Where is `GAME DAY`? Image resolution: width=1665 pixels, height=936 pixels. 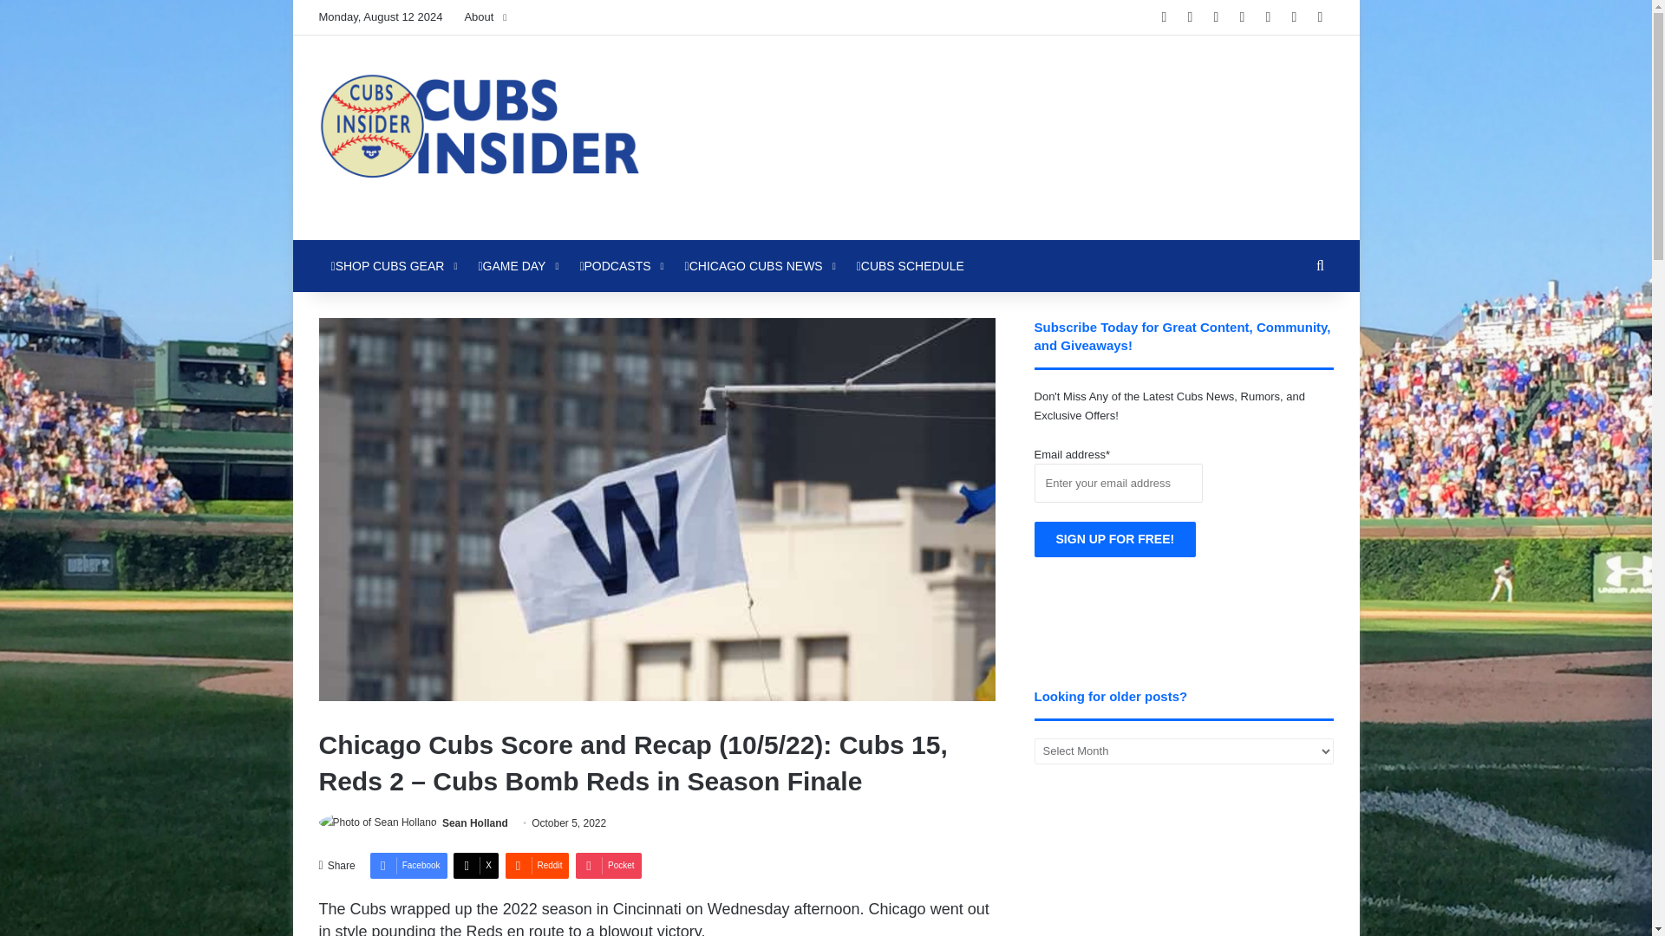 GAME DAY is located at coordinates (517, 265).